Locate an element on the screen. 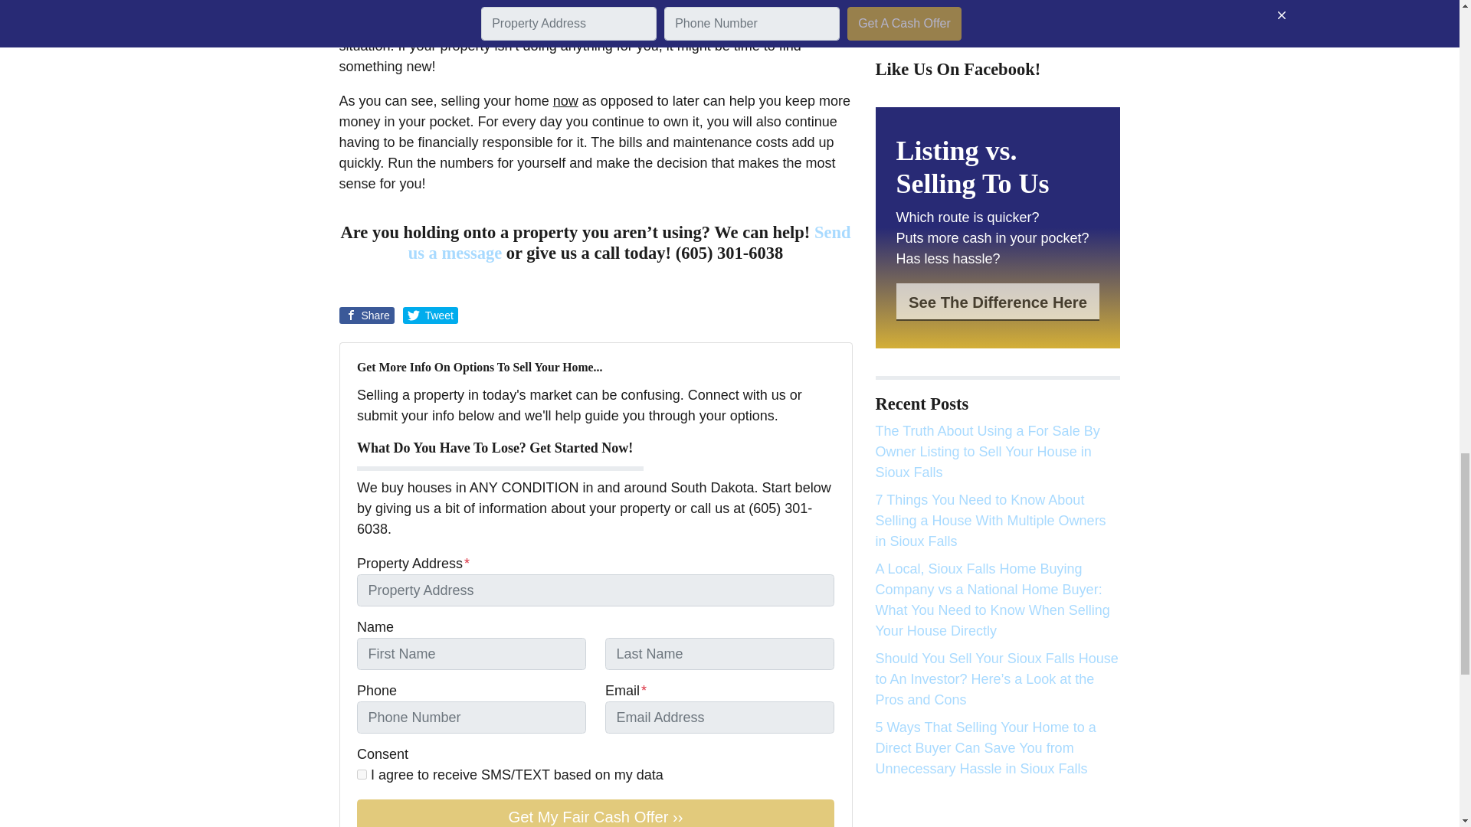 Image resolution: width=1471 pixels, height=827 pixels. 1 is located at coordinates (362, 775).